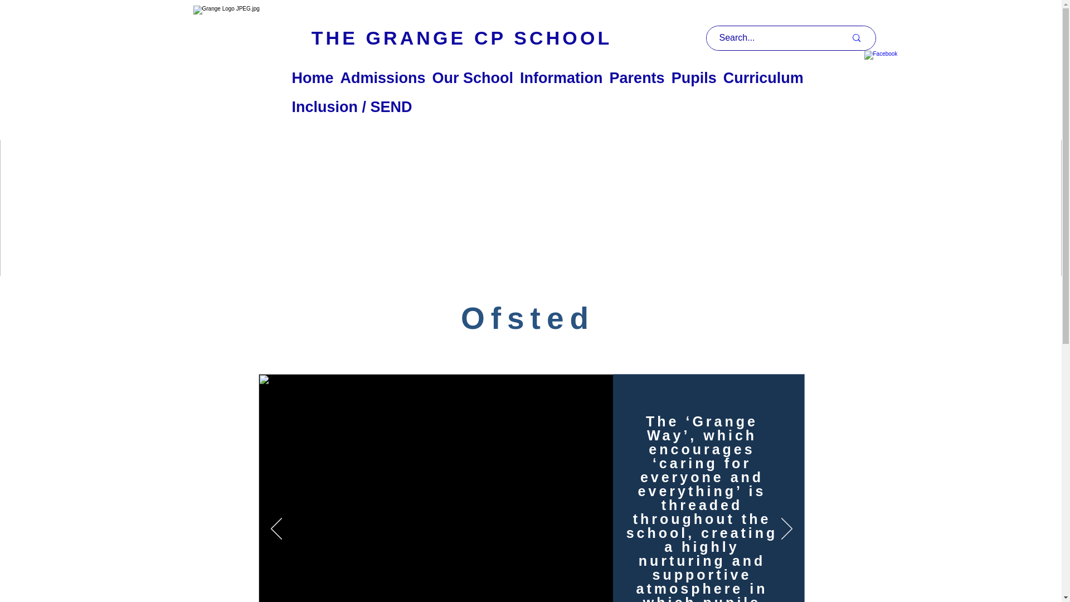 Image resolution: width=1070 pixels, height=602 pixels. Describe the element at coordinates (461, 38) in the screenshot. I see `THE GRANGE CP SCHOOL` at that location.